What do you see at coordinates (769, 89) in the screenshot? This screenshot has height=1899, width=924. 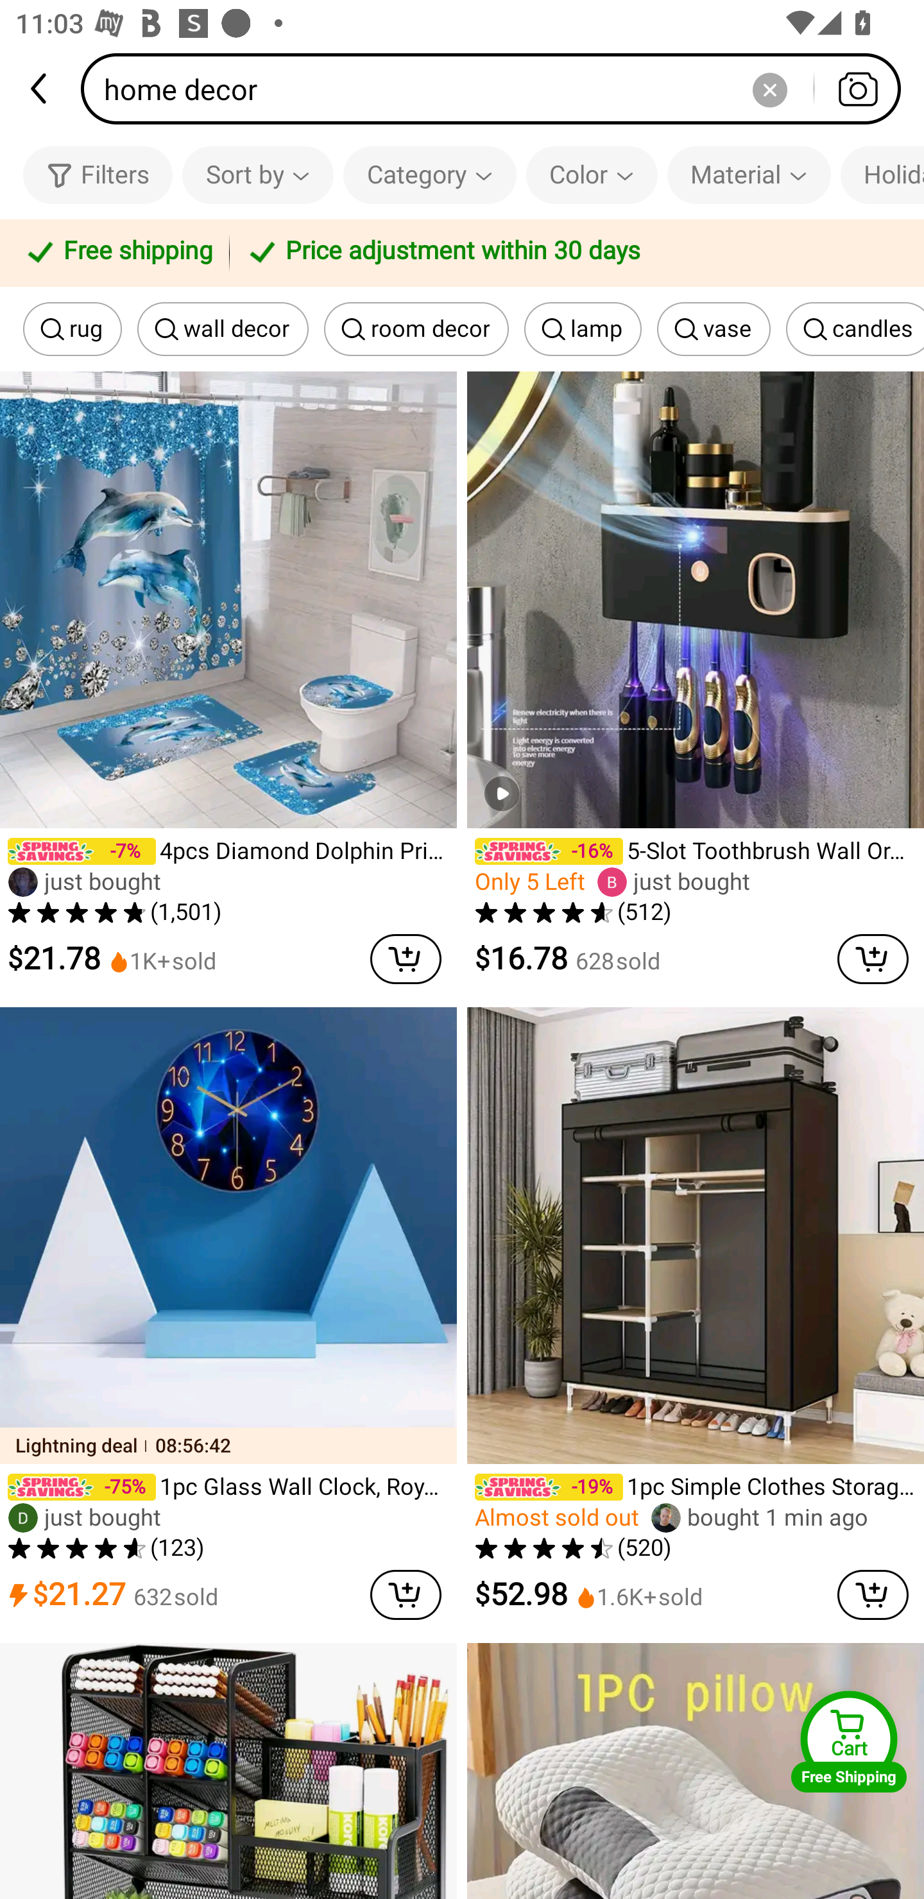 I see `Delete search history` at bounding box center [769, 89].